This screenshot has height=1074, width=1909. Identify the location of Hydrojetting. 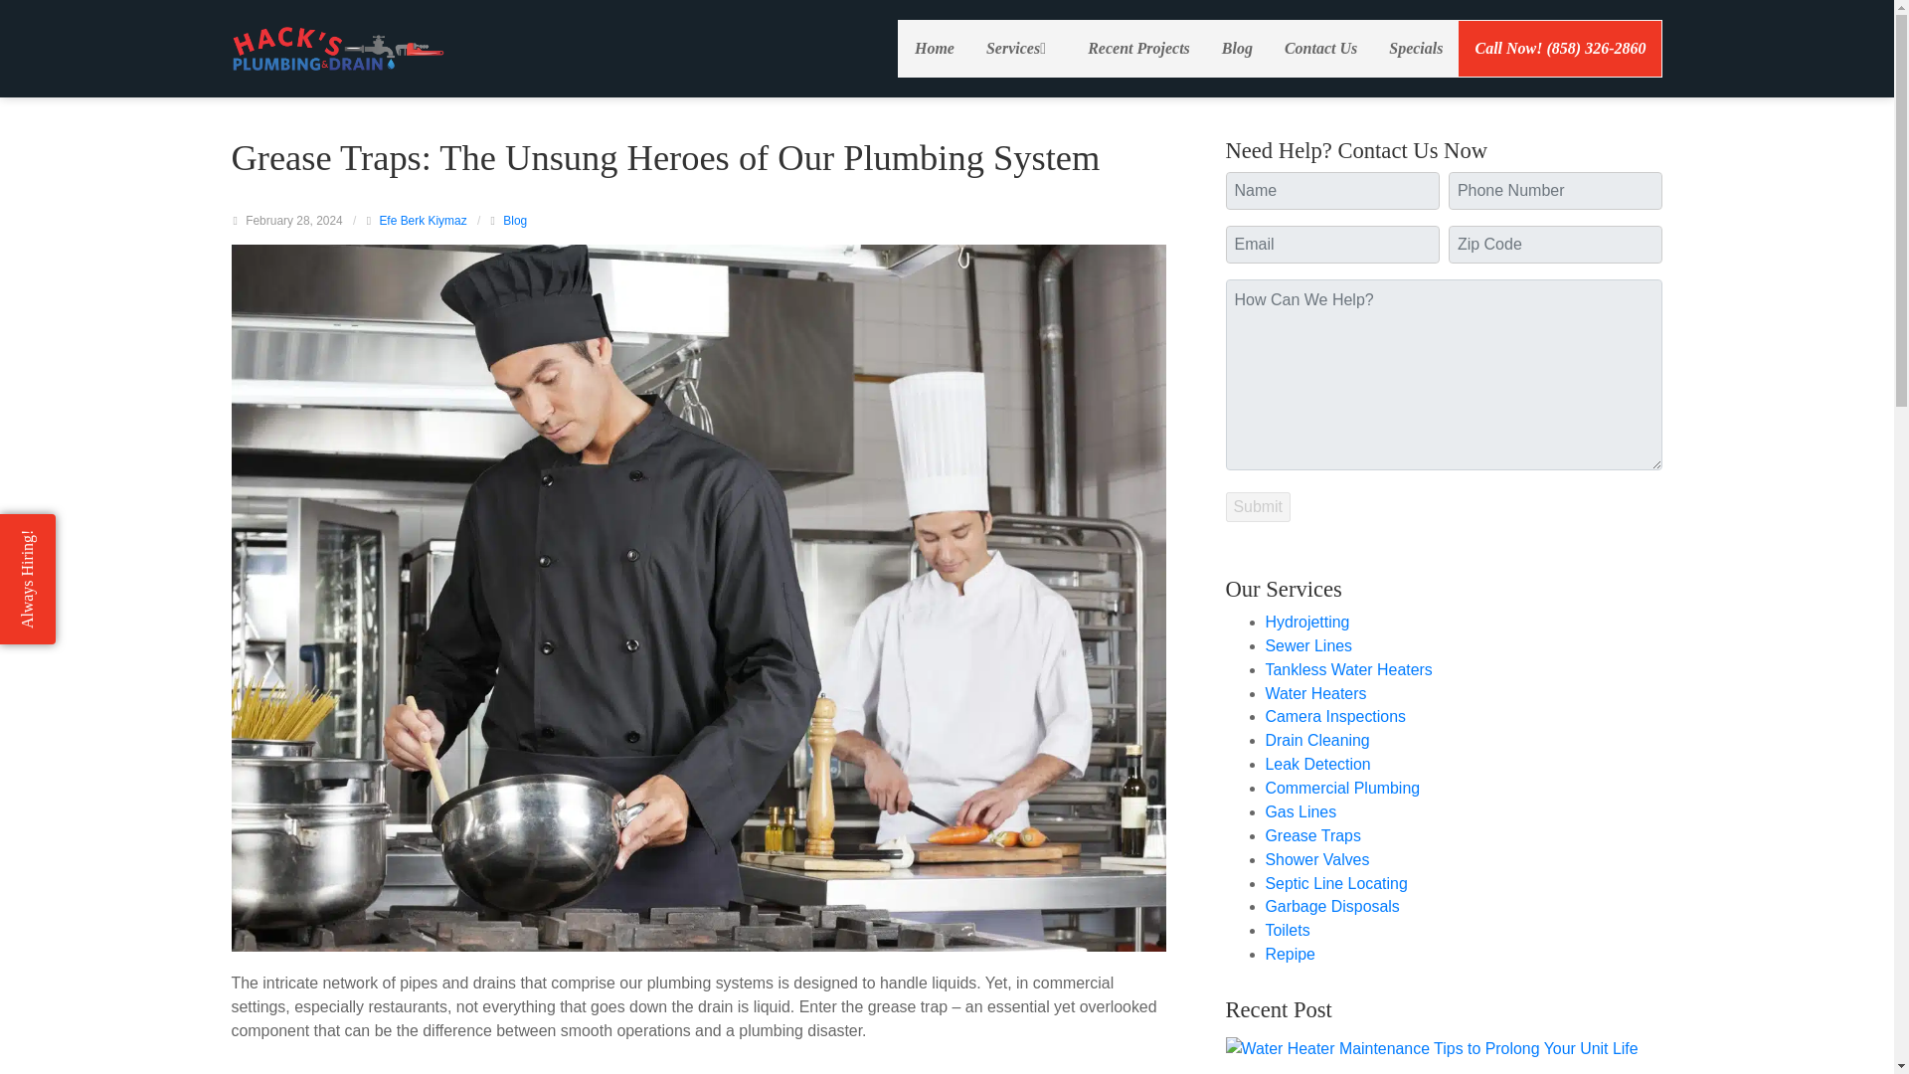
(1306, 621).